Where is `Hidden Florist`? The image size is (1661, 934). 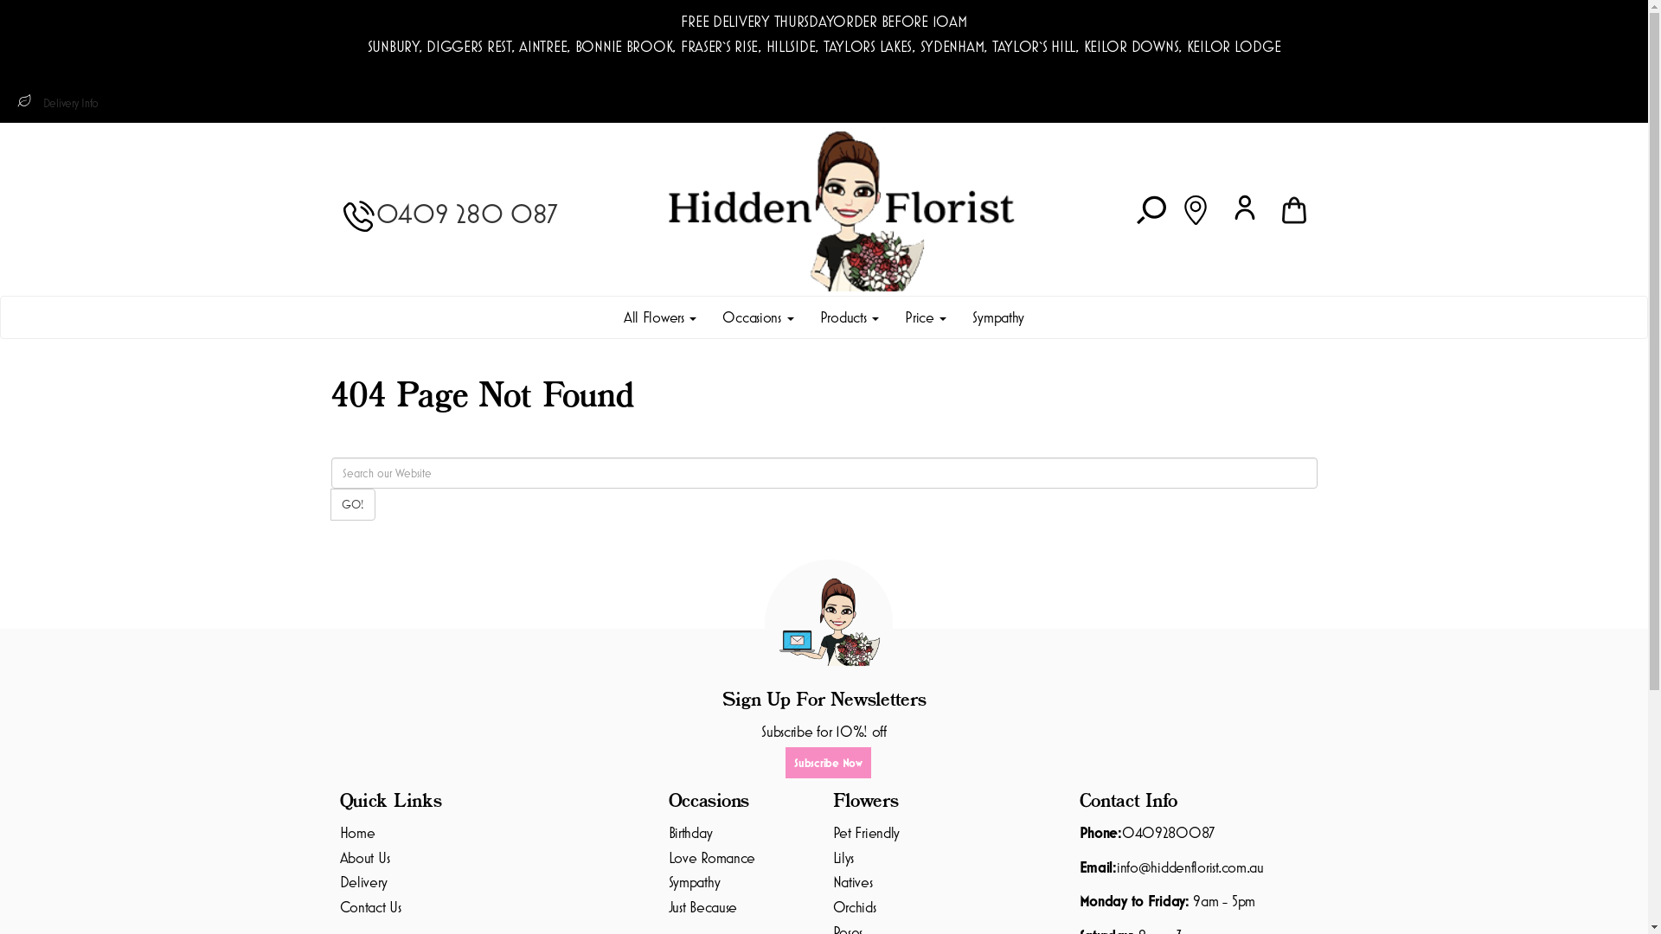
Hidden Florist is located at coordinates (841, 208).